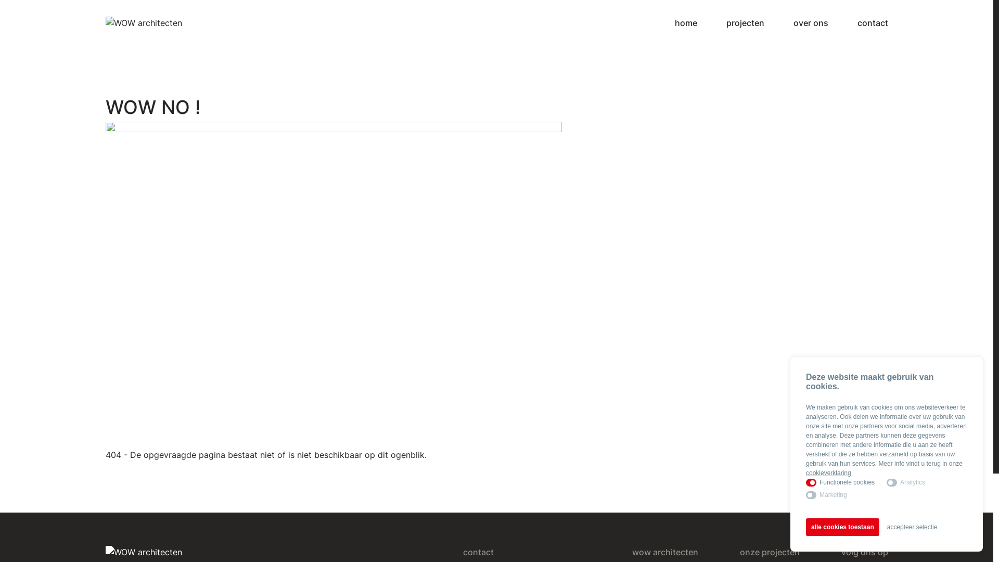 The height and width of the screenshot is (562, 999). Describe the element at coordinates (811, 23) in the screenshot. I see `over ons` at that location.